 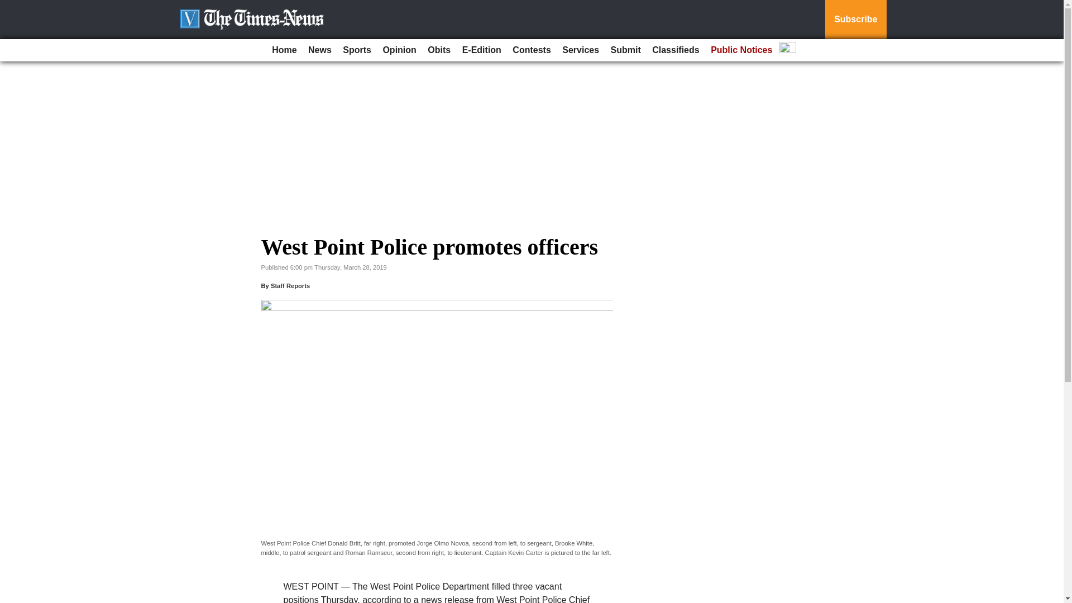 What do you see at coordinates (481, 50) in the screenshot?
I see `E-Edition` at bounding box center [481, 50].